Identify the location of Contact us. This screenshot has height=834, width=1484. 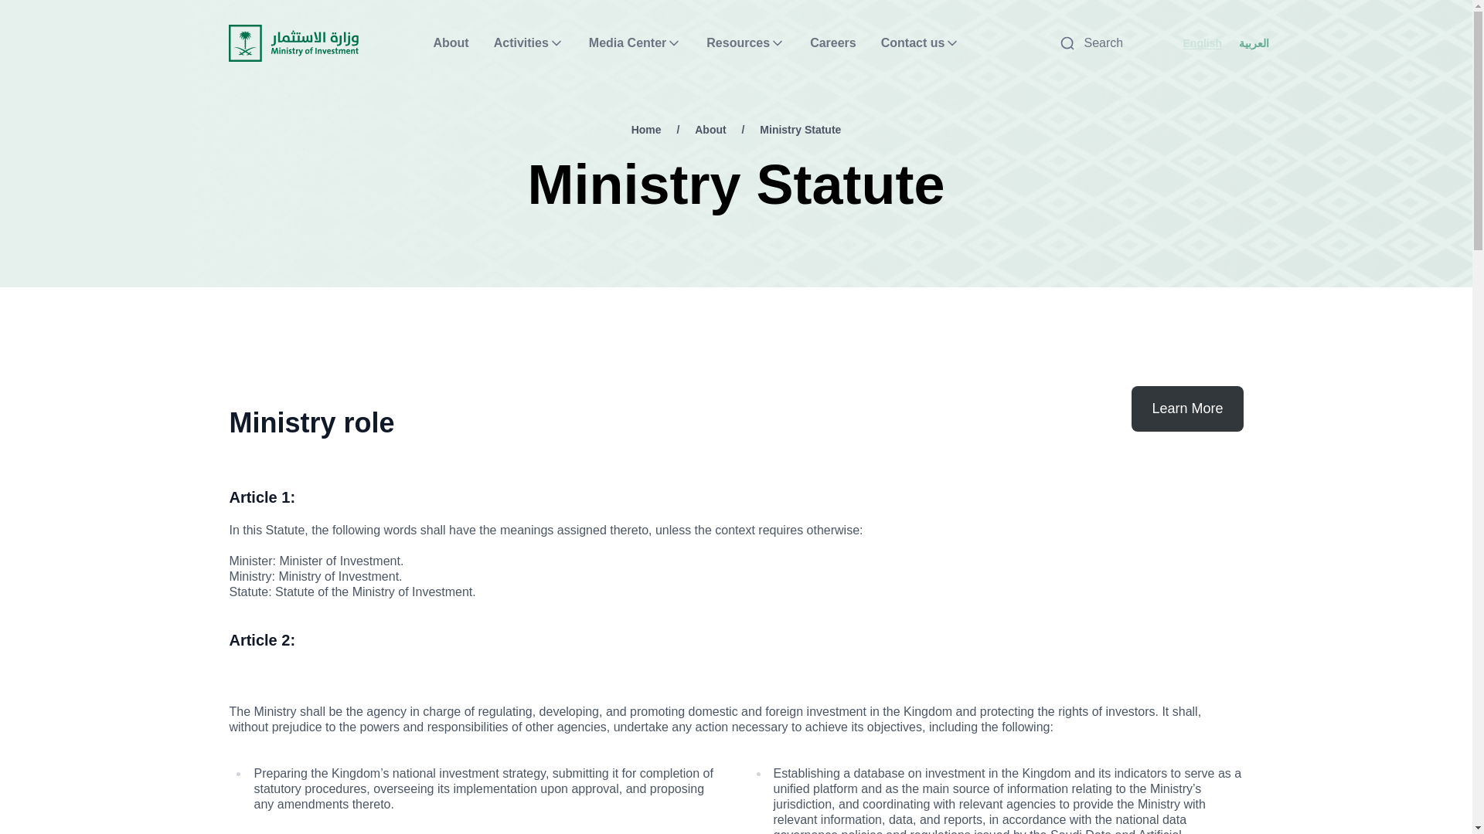
(921, 43).